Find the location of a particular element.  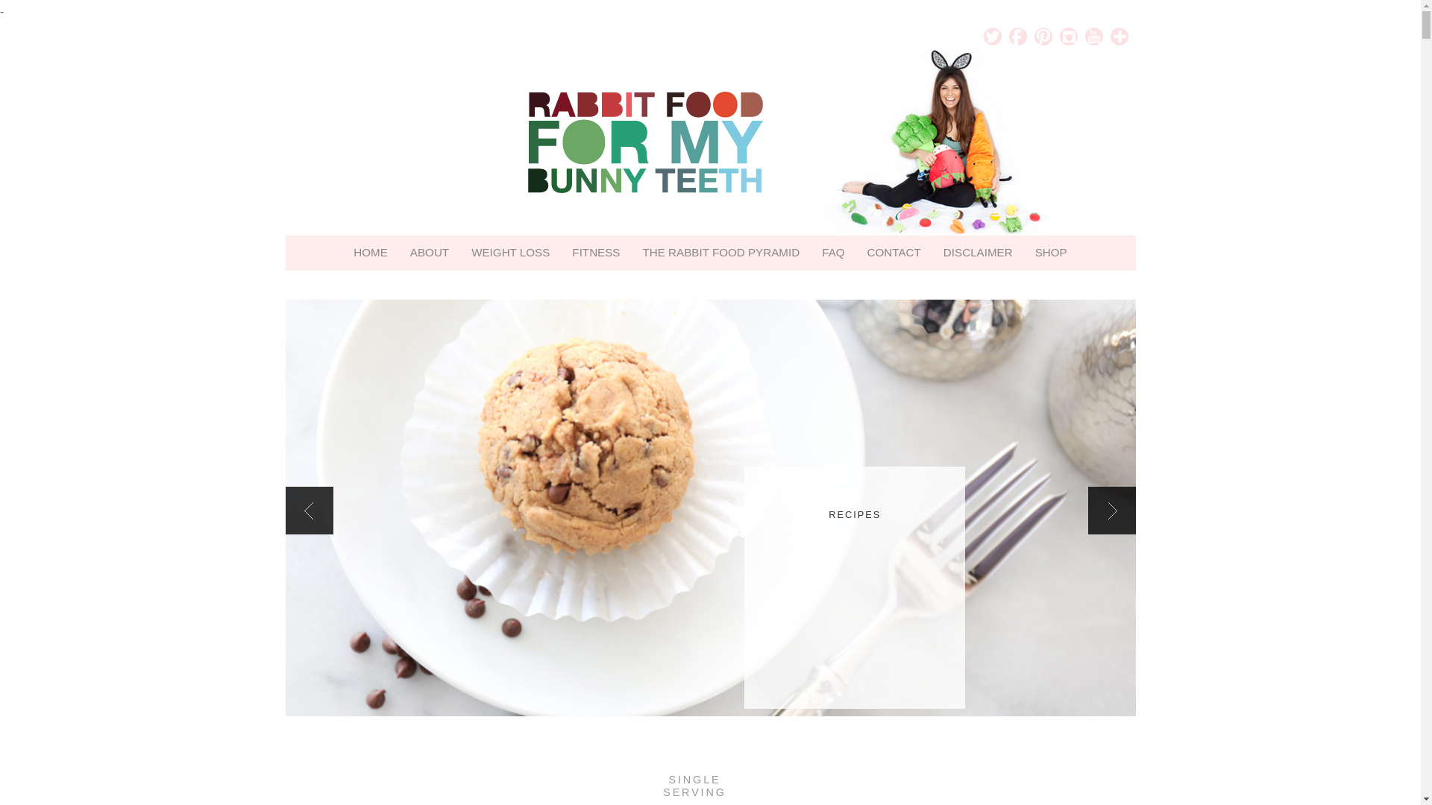

FITNESS is located at coordinates (596, 252).